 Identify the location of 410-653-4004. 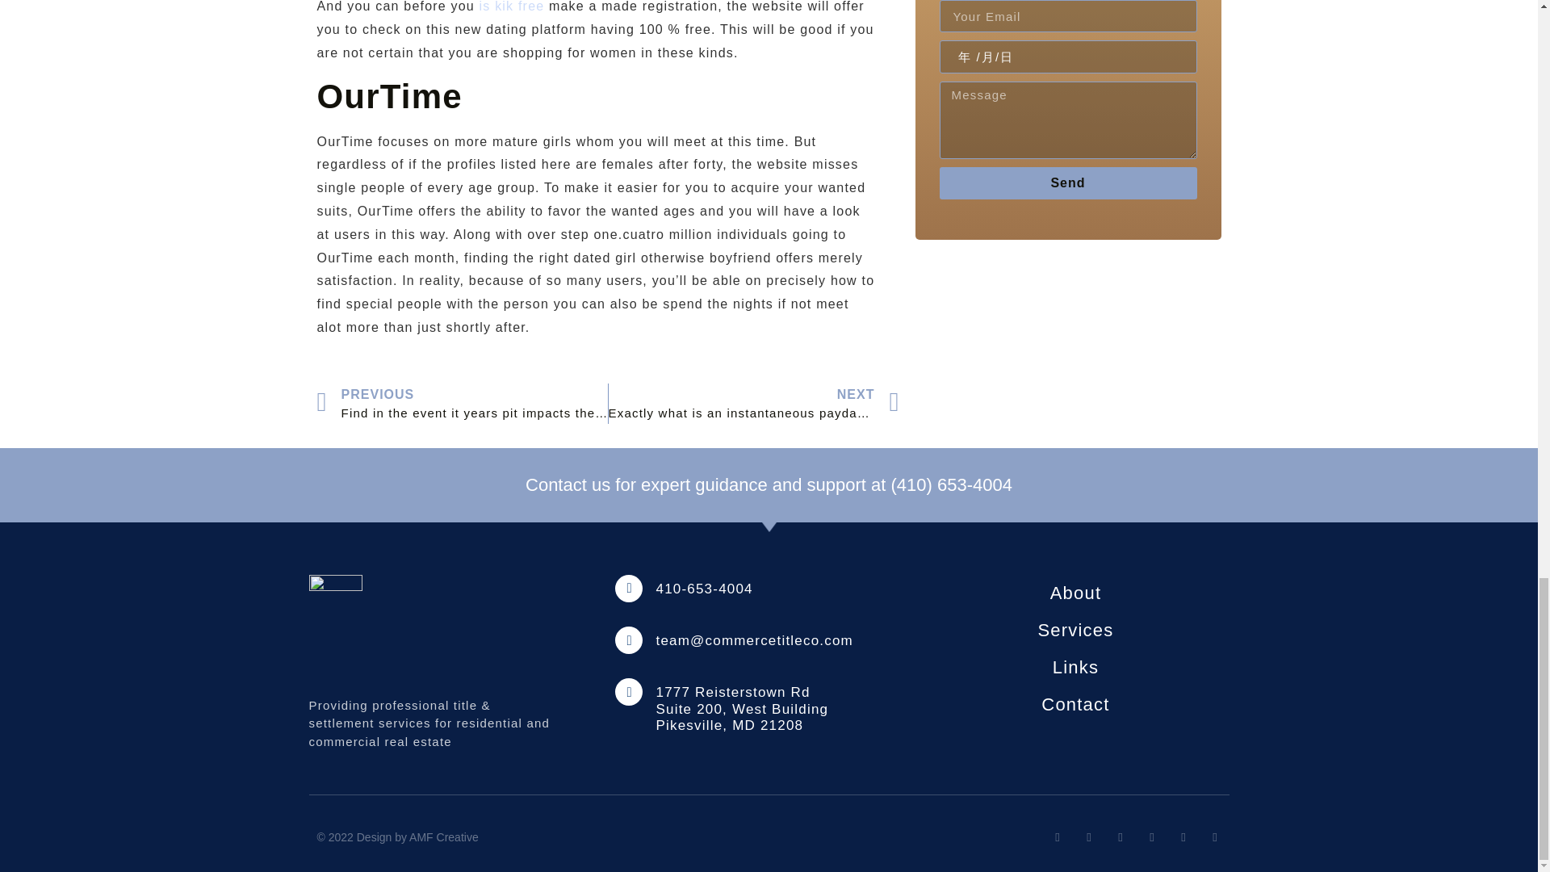
(704, 589).